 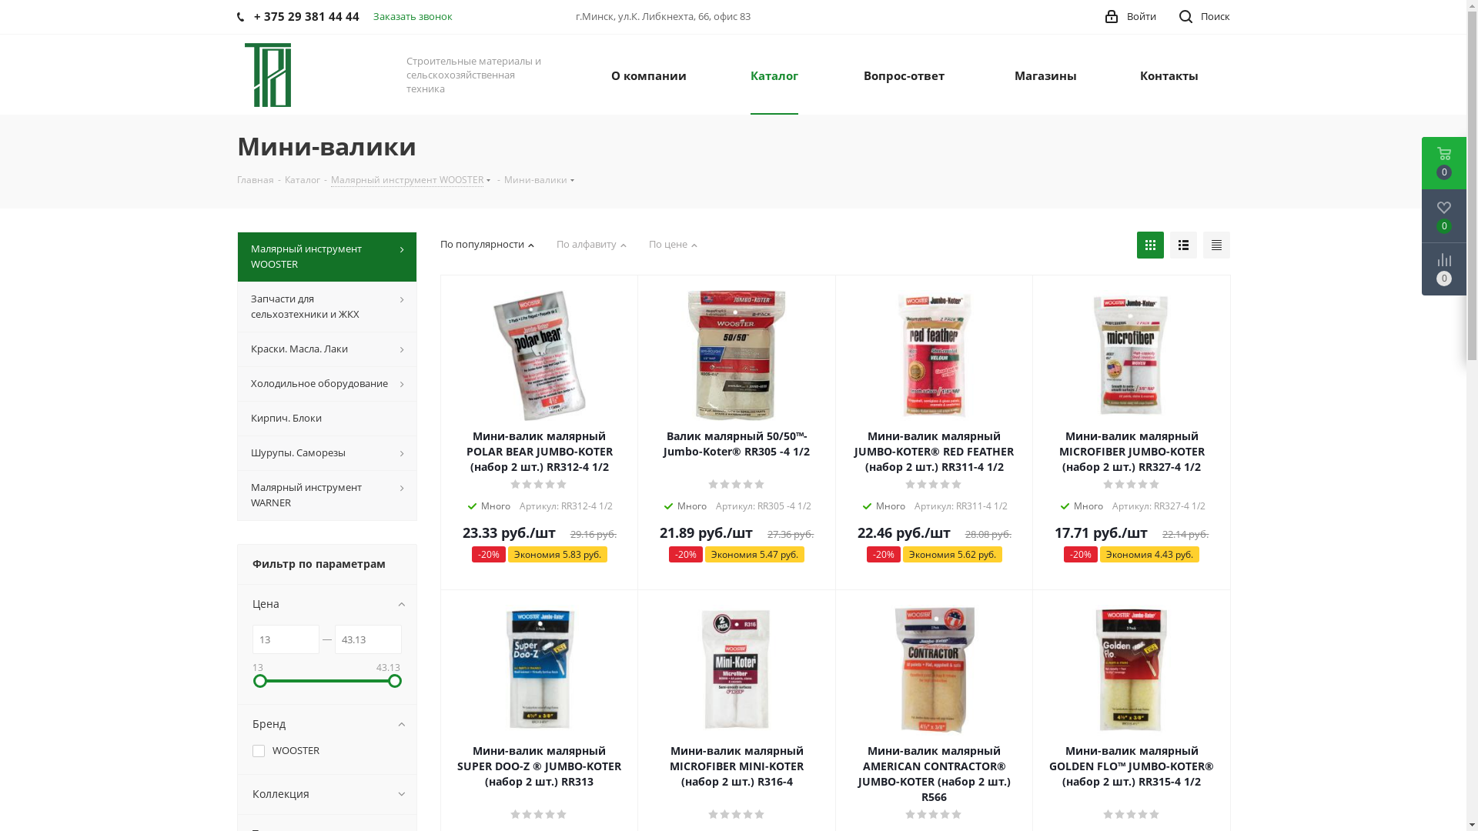 I want to click on 1, so click(x=911, y=485).